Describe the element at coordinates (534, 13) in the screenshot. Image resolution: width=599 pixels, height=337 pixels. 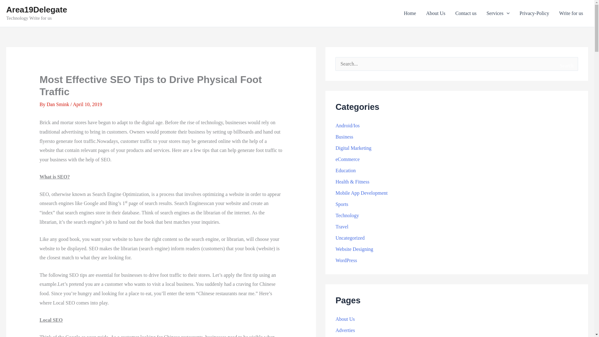
I see `Privacy-Policy` at that location.